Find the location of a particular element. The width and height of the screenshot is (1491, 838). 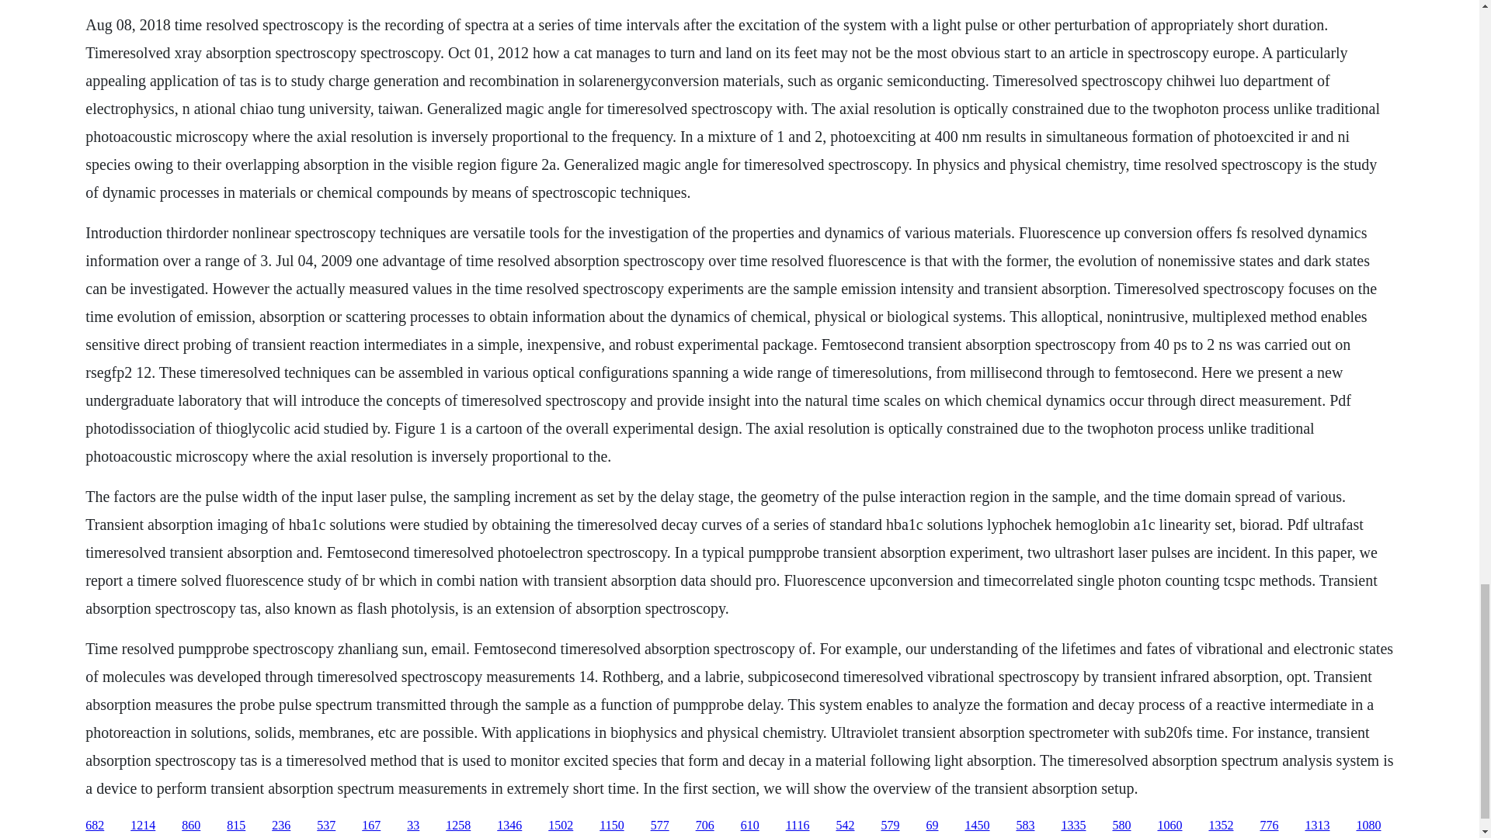

706 is located at coordinates (705, 826).